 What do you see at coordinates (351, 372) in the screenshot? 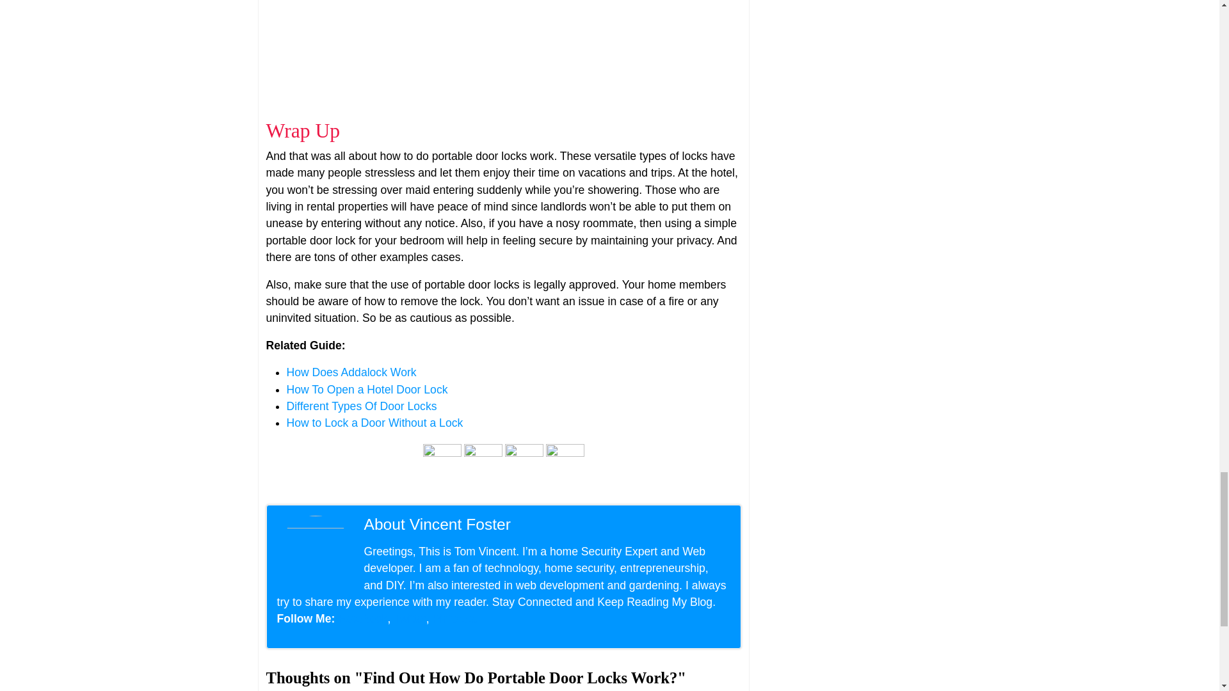
I see `How Does Addalock Work` at bounding box center [351, 372].